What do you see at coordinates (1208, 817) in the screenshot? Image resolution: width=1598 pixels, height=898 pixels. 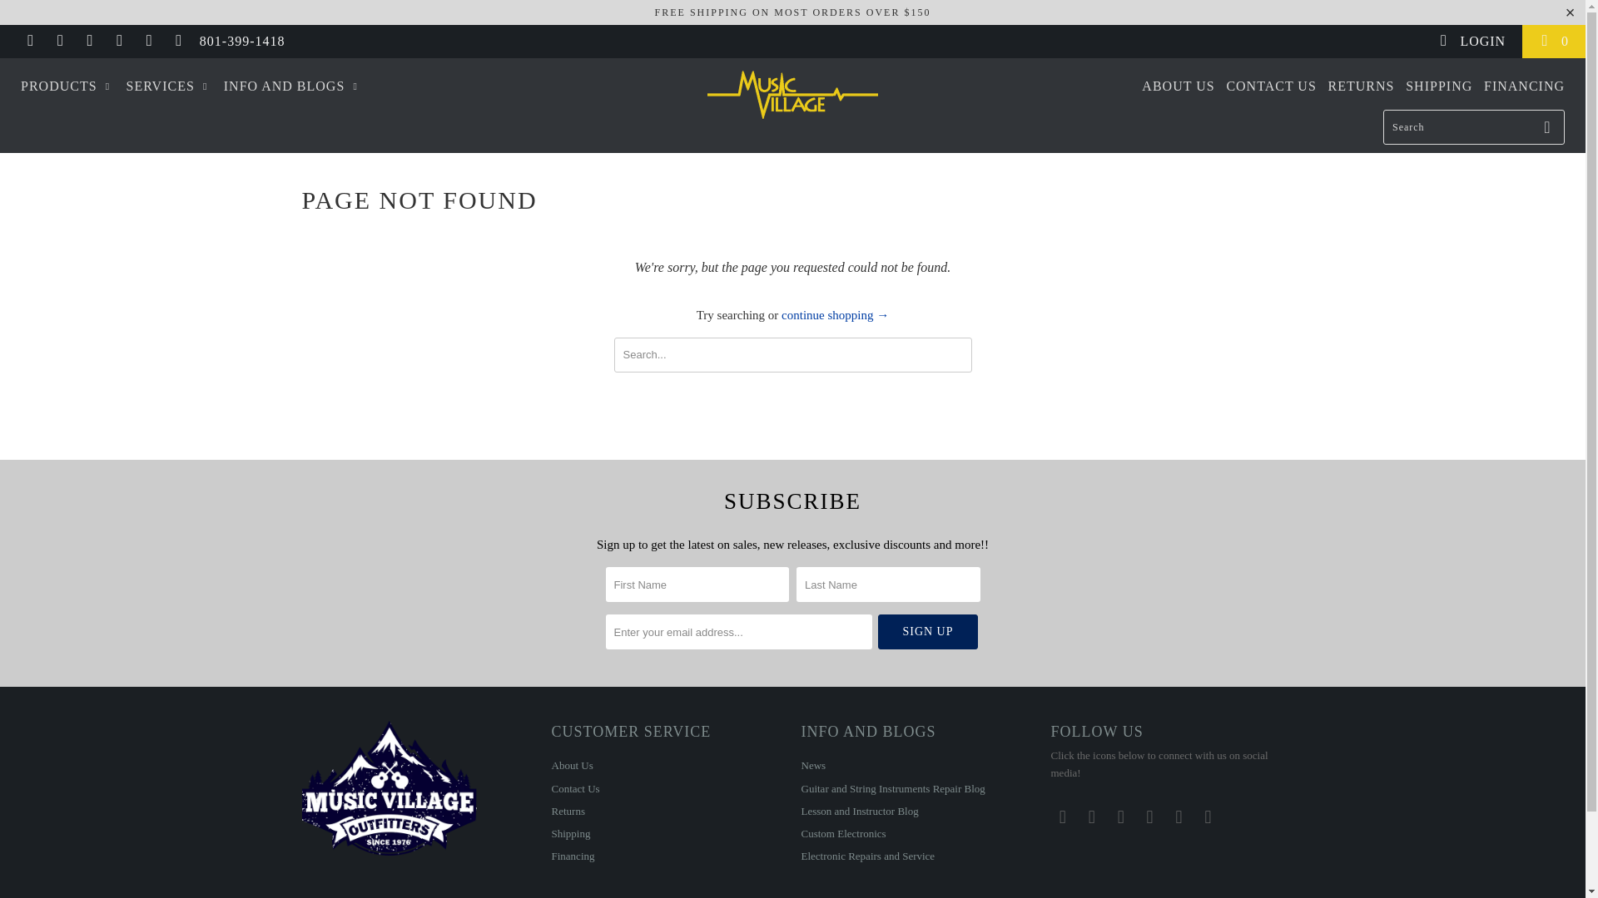 I see `Email Music Village USA` at bounding box center [1208, 817].